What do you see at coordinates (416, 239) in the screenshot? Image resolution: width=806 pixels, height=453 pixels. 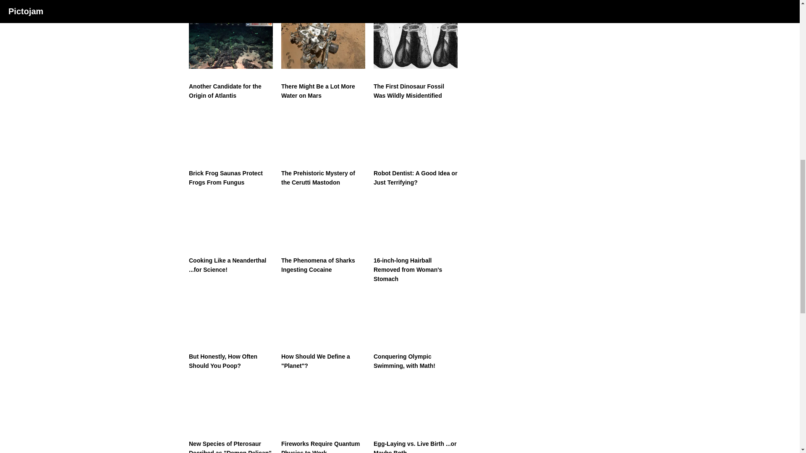 I see ` 16-inch-long Hairball Removed from Woman's Stomach` at bounding box center [416, 239].